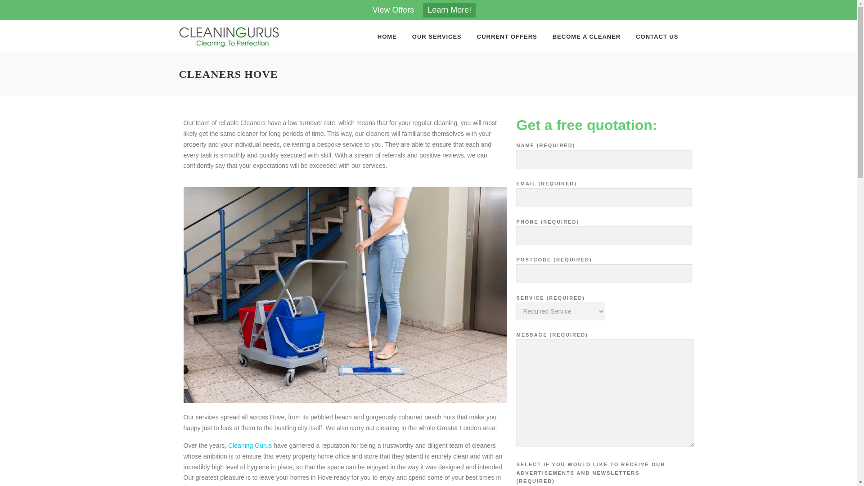  Describe the element at coordinates (436, 36) in the screenshot. I see `OUR SERVICES` at that location.